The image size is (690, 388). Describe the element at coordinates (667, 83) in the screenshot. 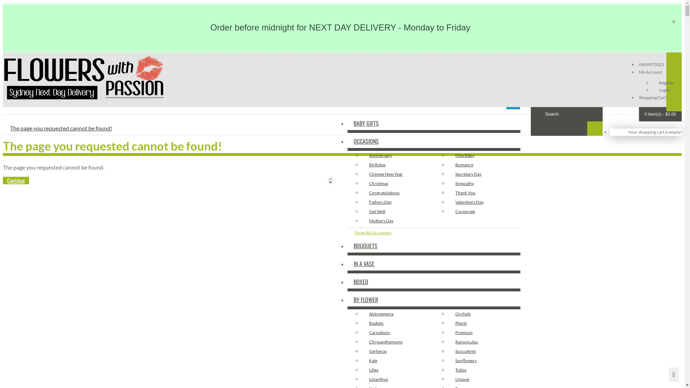

I see `Register` at that location.